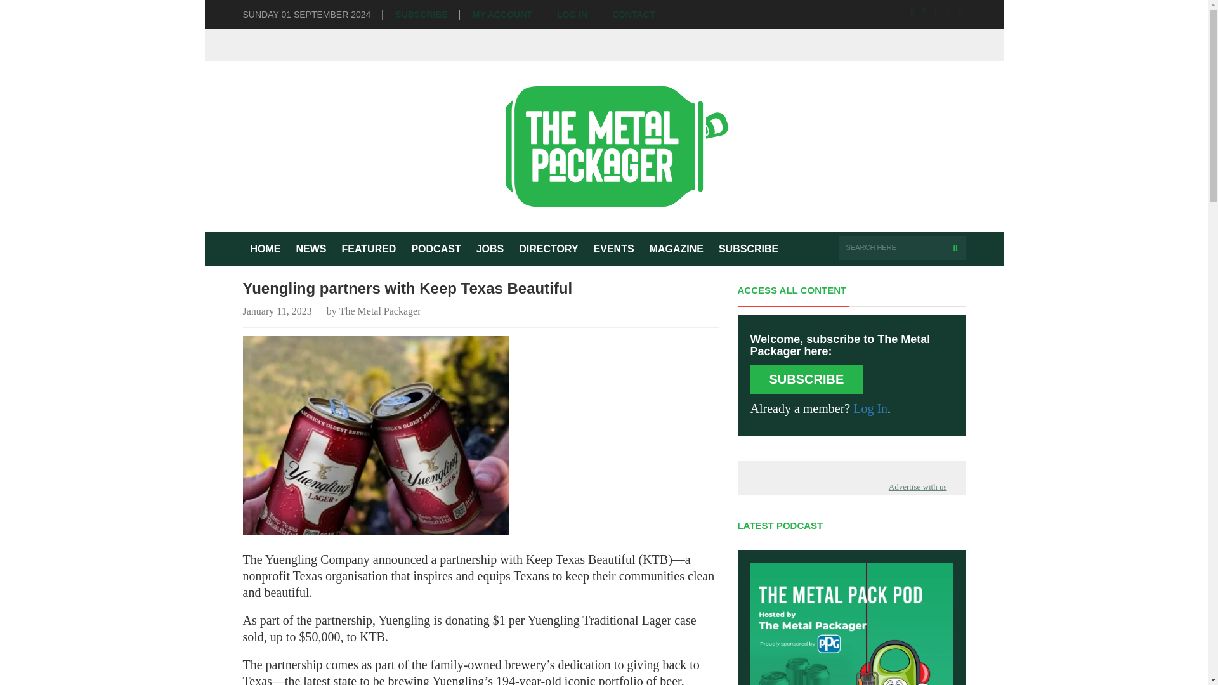 The width and height of the screenshot is (1218, 685). What do you see at coordinates (749, 249) in the screenshot?
I see `SUBSCRIBE` at bounding box center [749, 249].